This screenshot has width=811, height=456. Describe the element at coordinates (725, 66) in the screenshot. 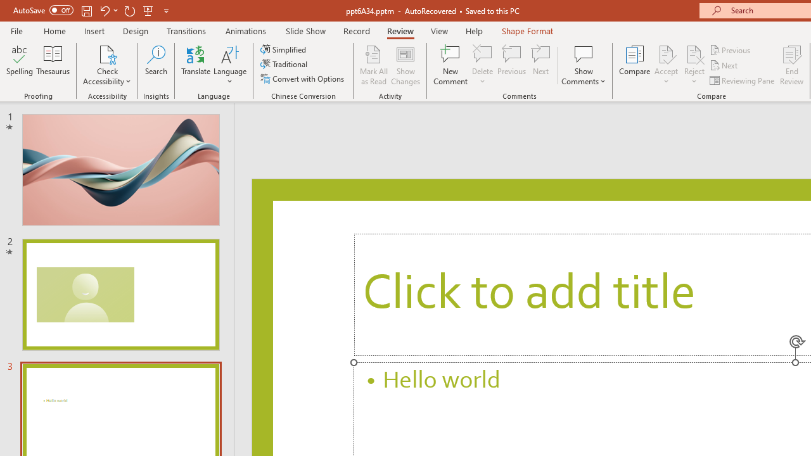

I see `Next` at that location.